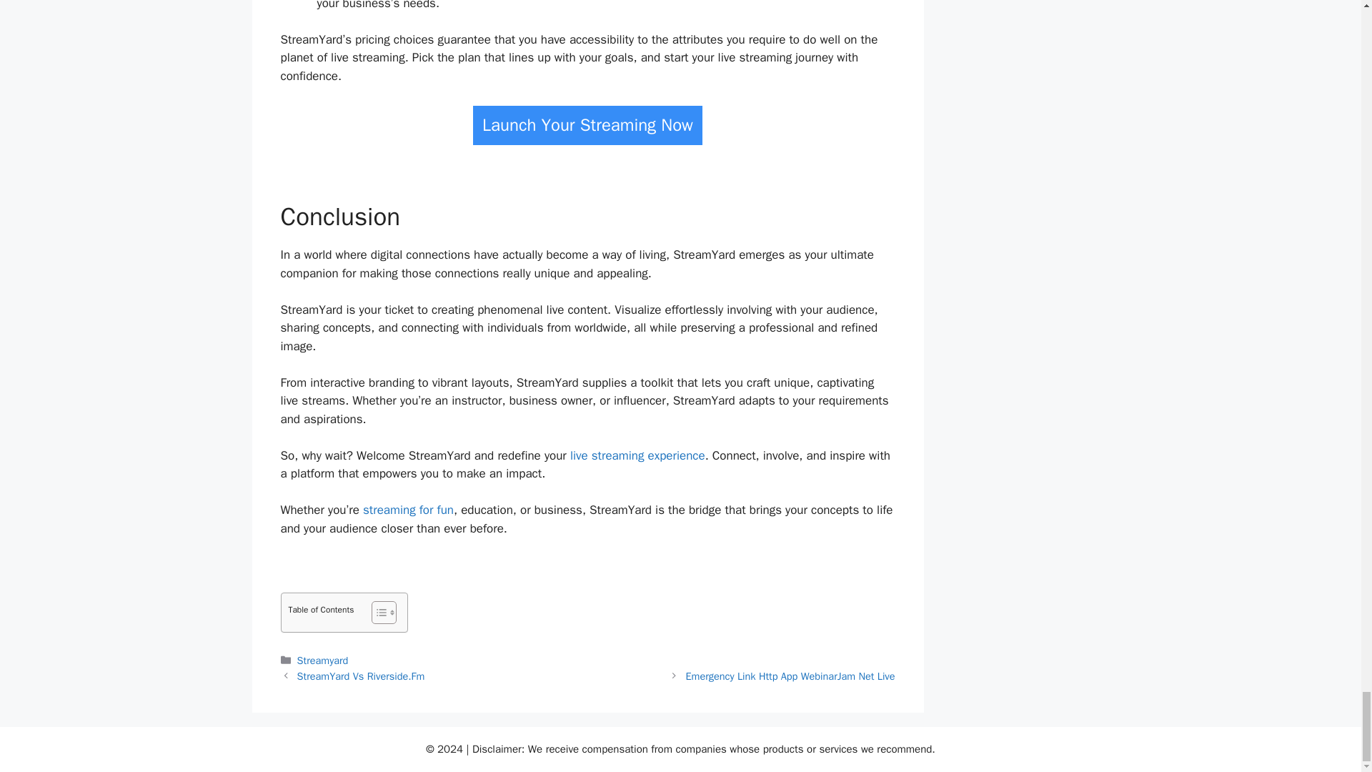 The width and height of the screenshot is (1372, 772). What do you see at coordinates (323, 660) in the screenshot?
I see `Streamyard` at bounding box center [323, 660].